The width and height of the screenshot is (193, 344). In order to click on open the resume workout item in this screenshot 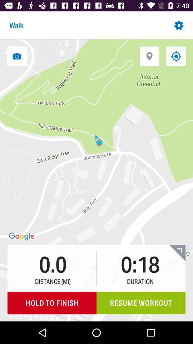, I will do `click(141, 303)`.